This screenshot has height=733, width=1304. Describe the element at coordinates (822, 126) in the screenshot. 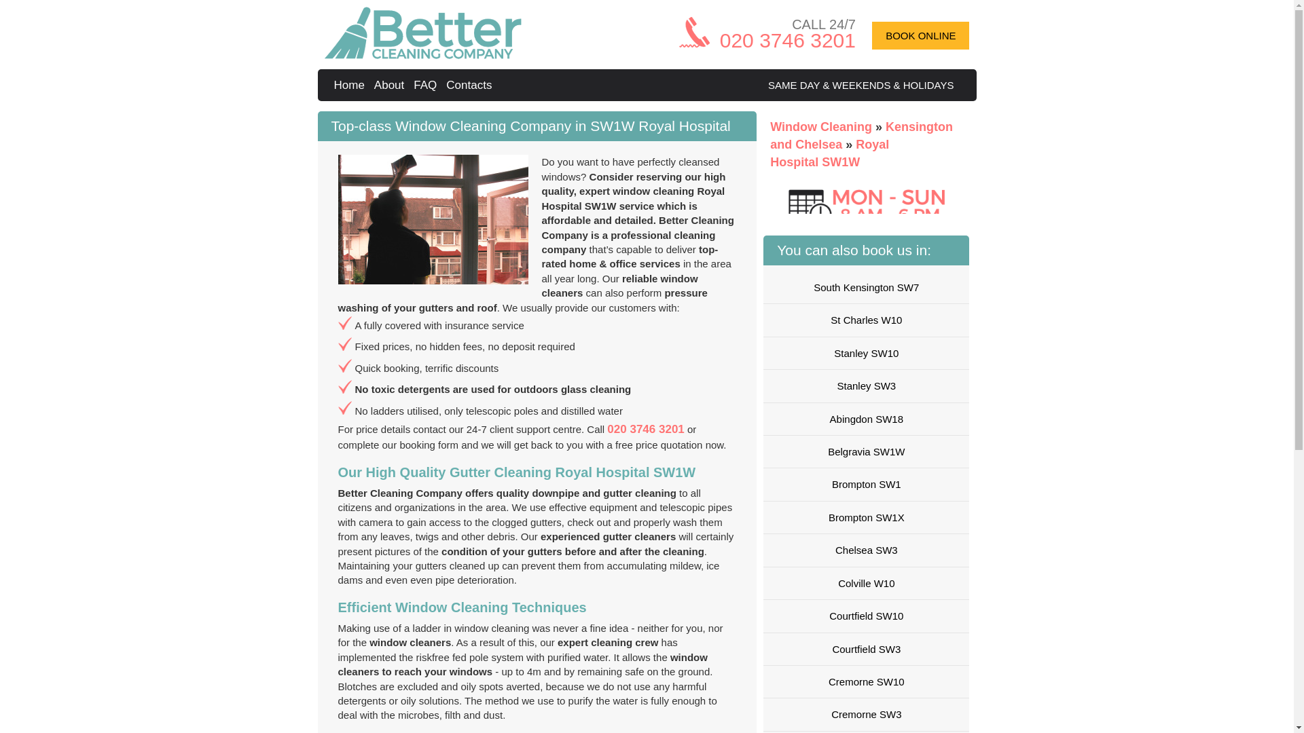

I see `Window Cleaning` at that location.